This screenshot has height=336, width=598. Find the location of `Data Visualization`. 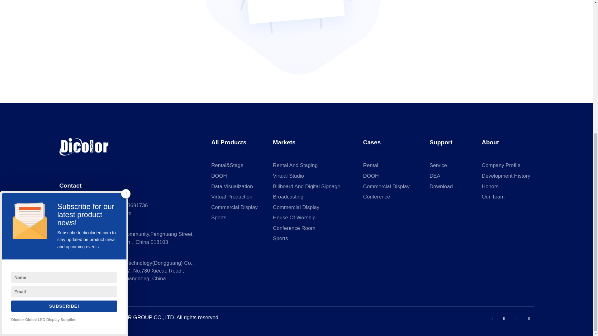

Data Visualization is located at coordinates (232, 186).